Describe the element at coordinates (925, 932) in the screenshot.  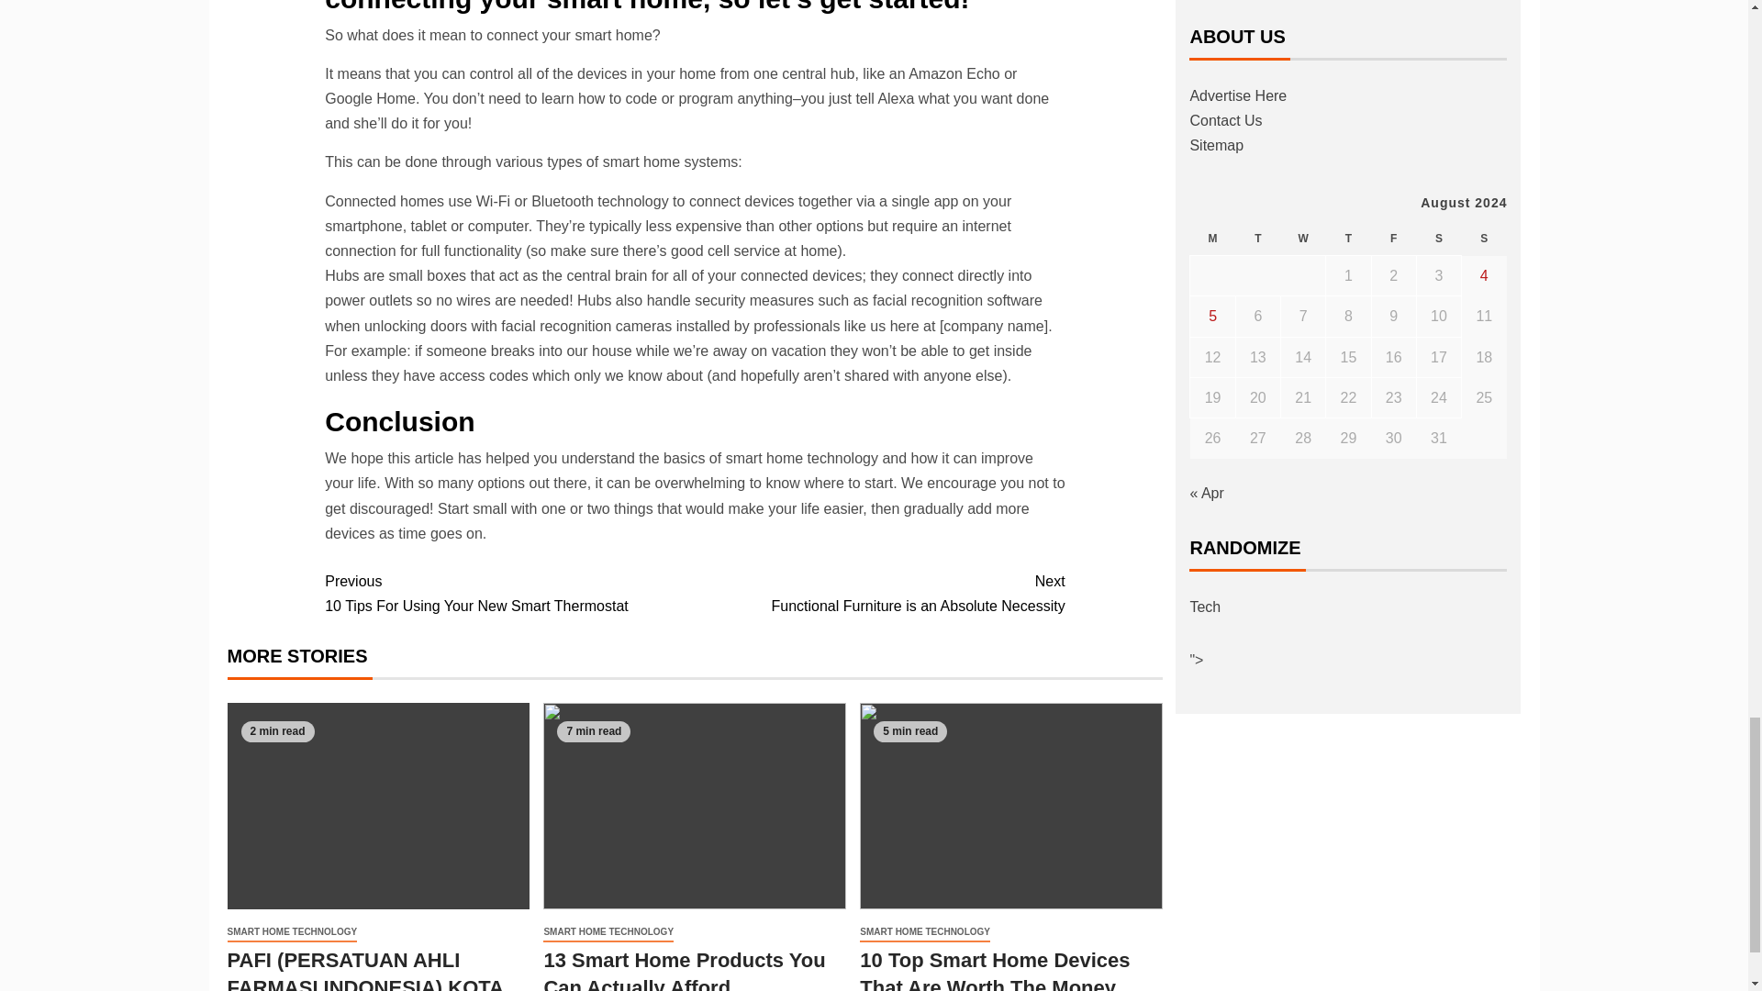
I see `Thursday` at that location.